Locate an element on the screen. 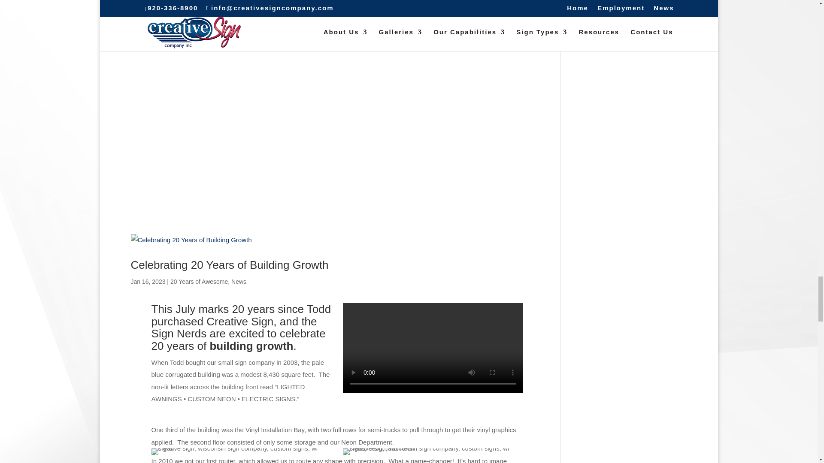  WSA Award Winner is located at coordinates (242, 452).